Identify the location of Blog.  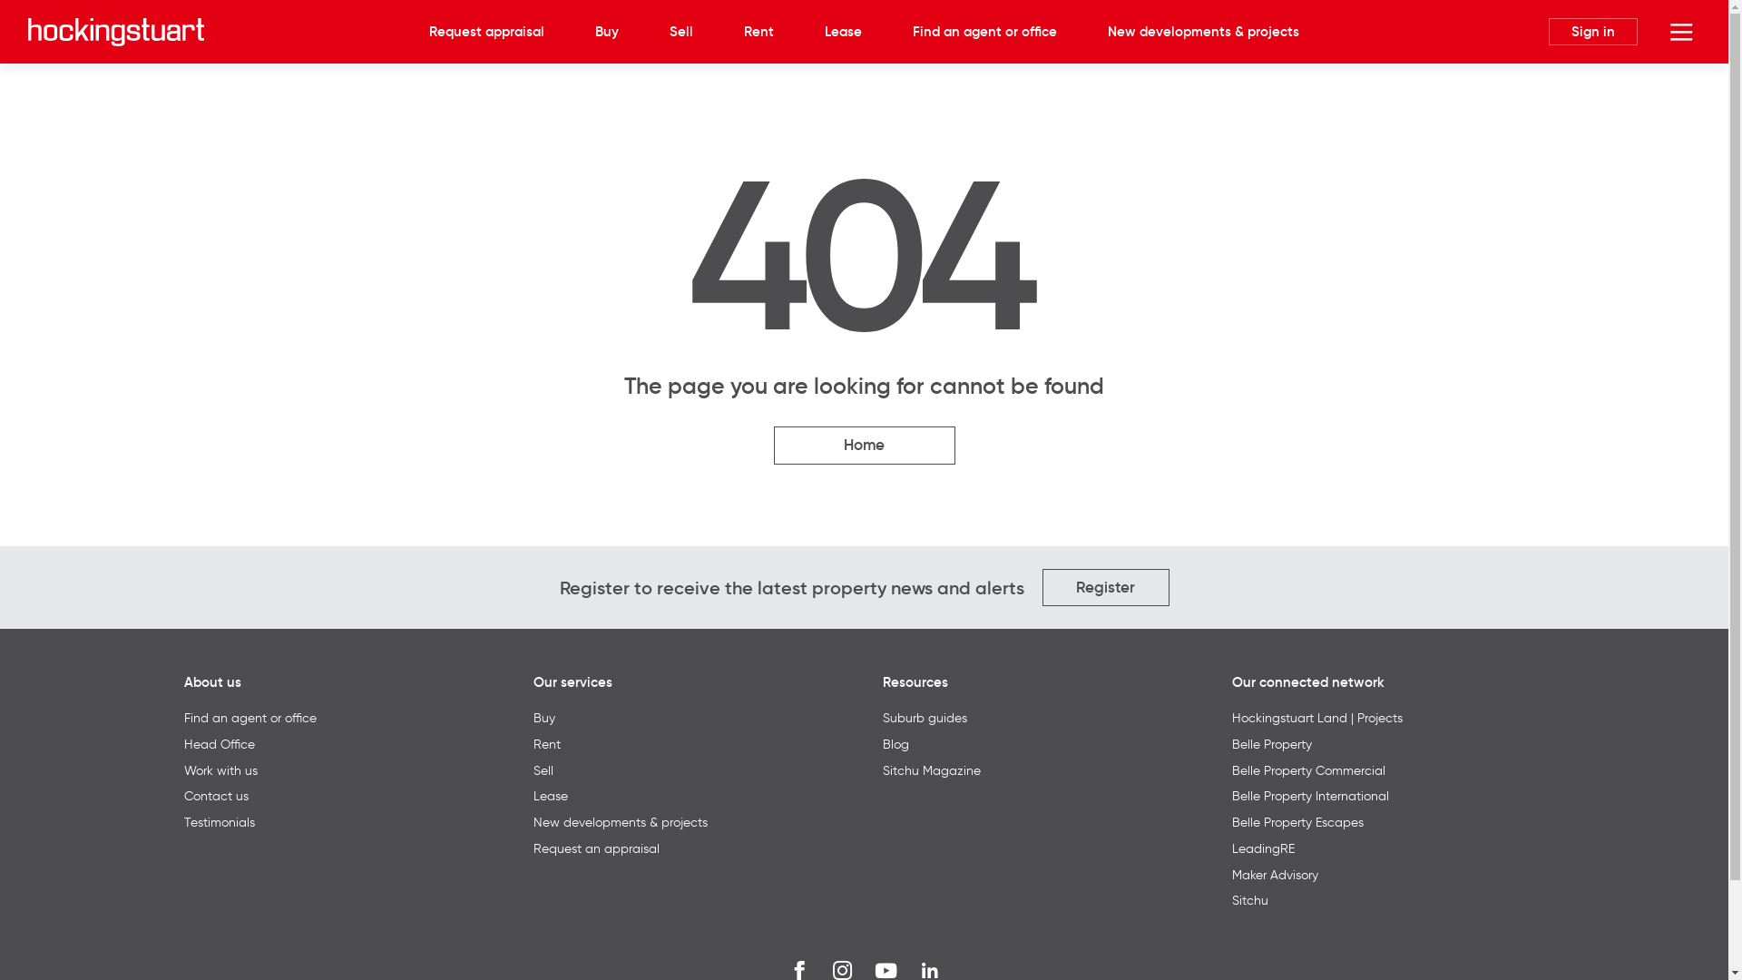
(895, 744).